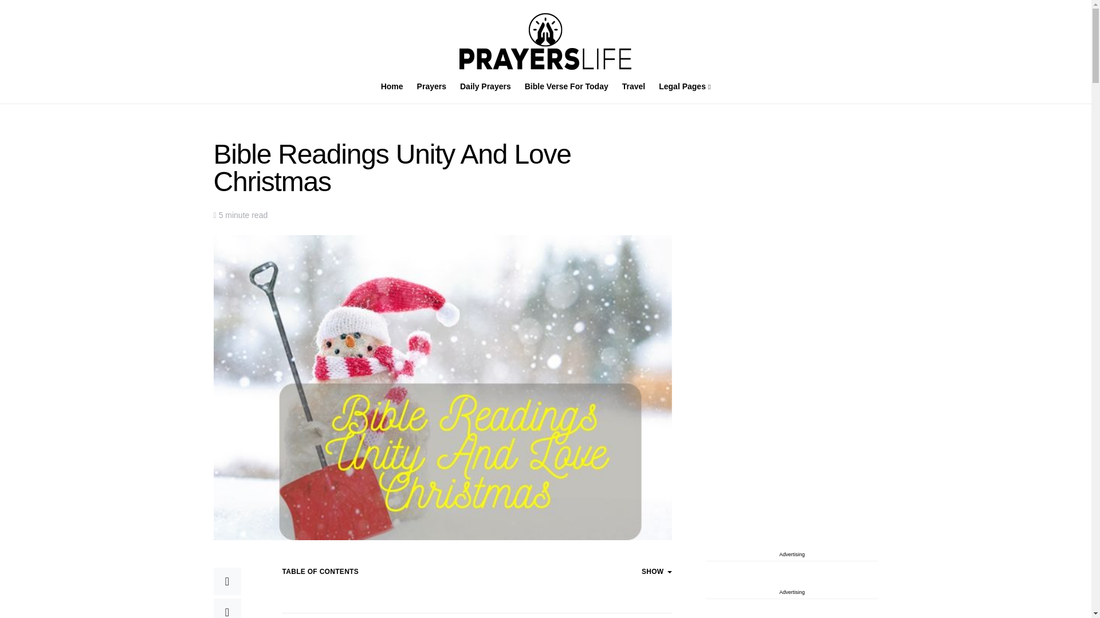 Image resolution: width=1100 pixels, height=618 pixels. Describe the element at coordinates (566, 87) in the screenshot. I see `Bible Verse For Today` at that location.